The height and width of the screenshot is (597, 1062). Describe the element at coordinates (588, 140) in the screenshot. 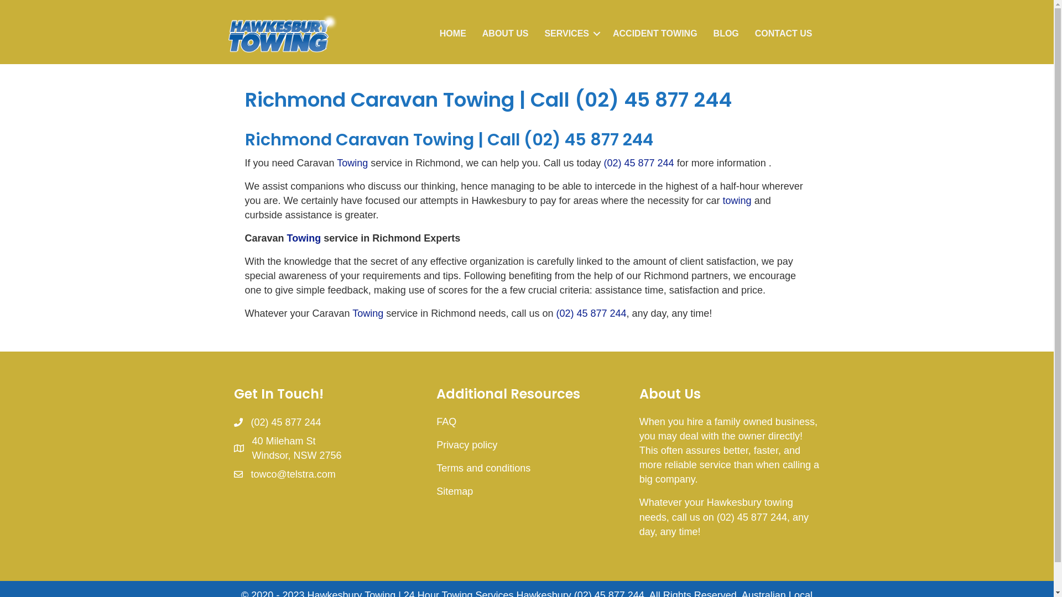

I see `(02) 45 877 244` at that location.